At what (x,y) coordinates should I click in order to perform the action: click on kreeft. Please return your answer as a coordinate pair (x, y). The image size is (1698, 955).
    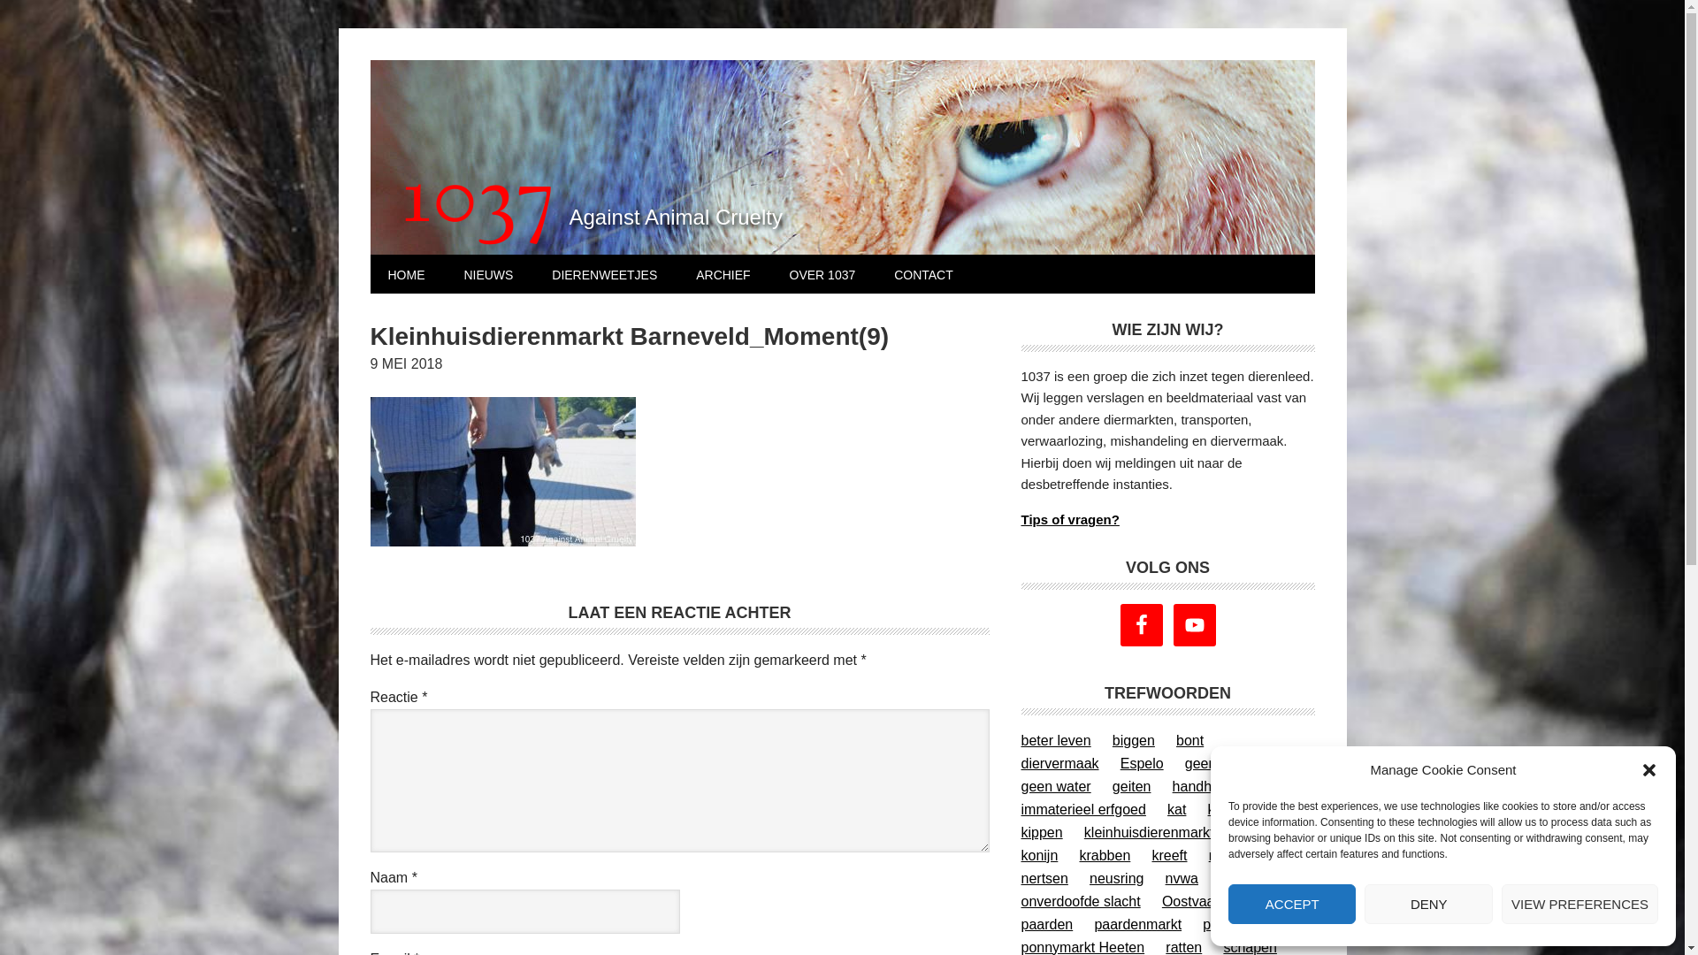
    Looking at the image, I should click on (1169, 856).